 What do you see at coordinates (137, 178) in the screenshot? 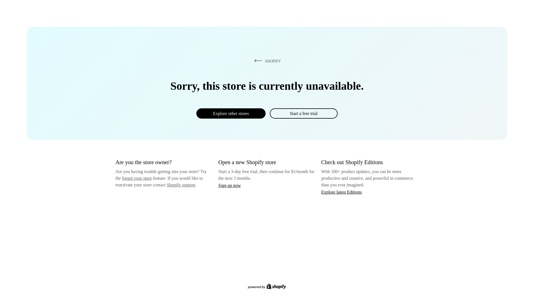
I see `forgot your store` at bounding box center [137, 178].